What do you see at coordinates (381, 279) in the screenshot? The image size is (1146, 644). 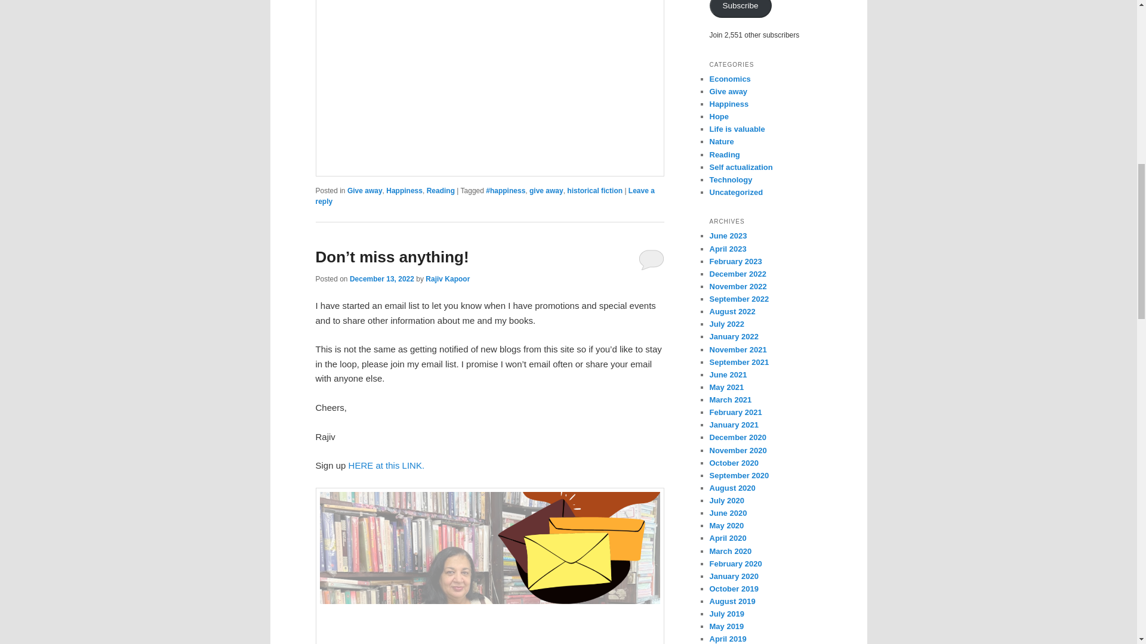 I see `8:30 pm` at bounding box center [381, 279].